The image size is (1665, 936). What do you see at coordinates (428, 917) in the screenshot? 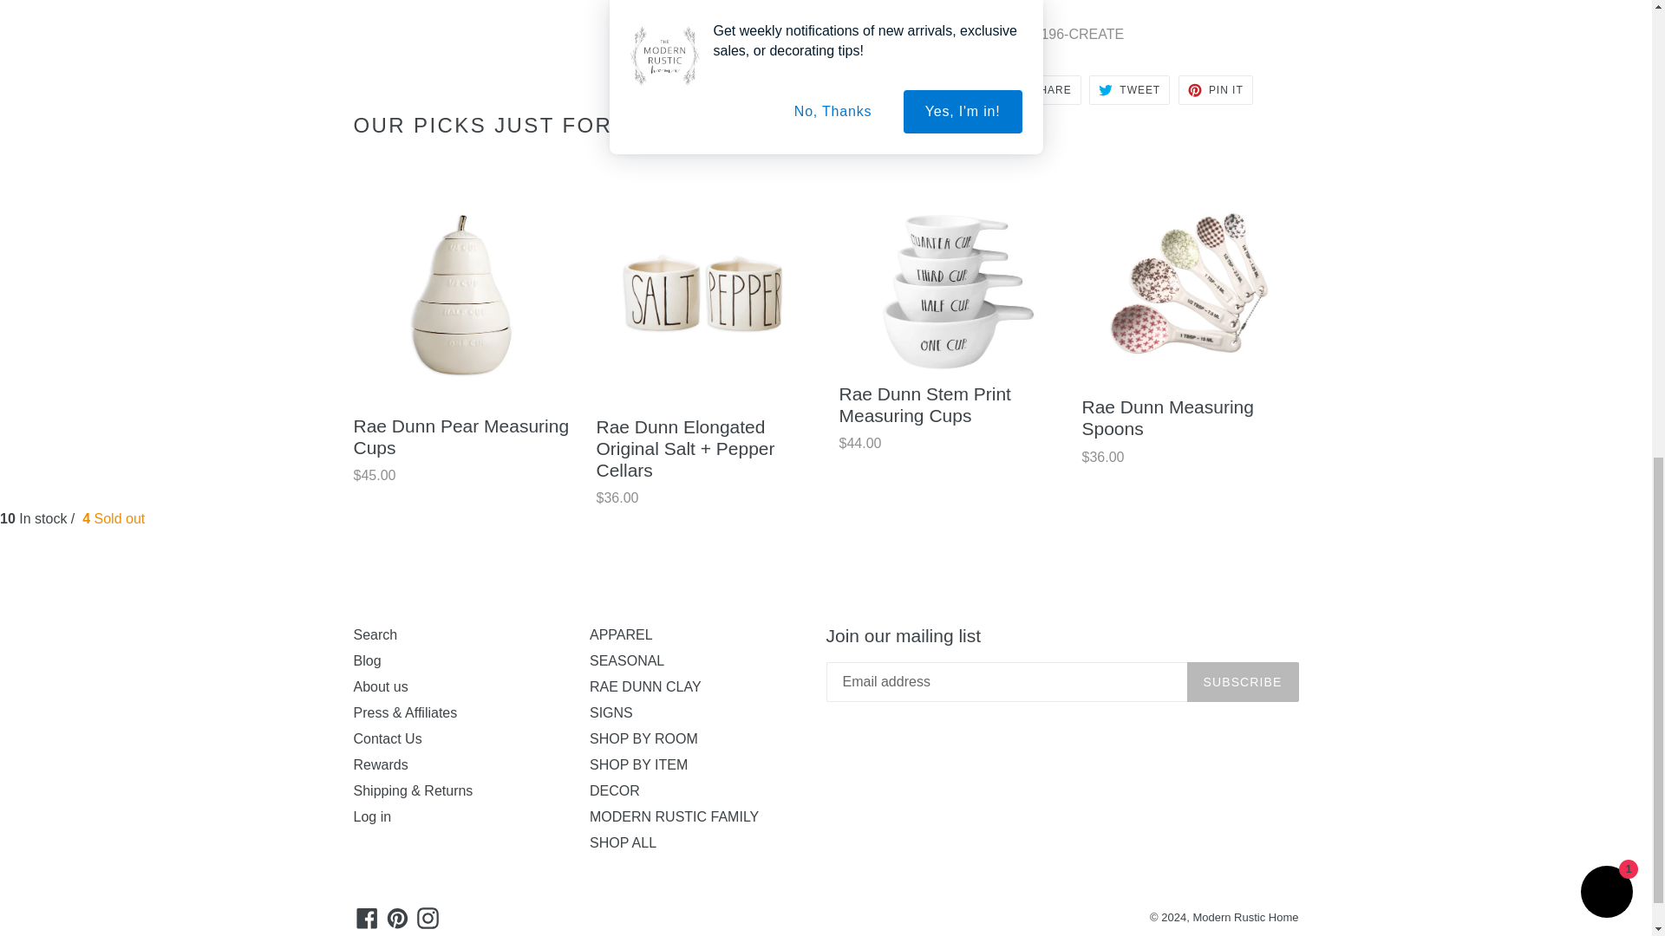
I see `Modern Rustic Home on Instagram` at bounding box center [428, 917].